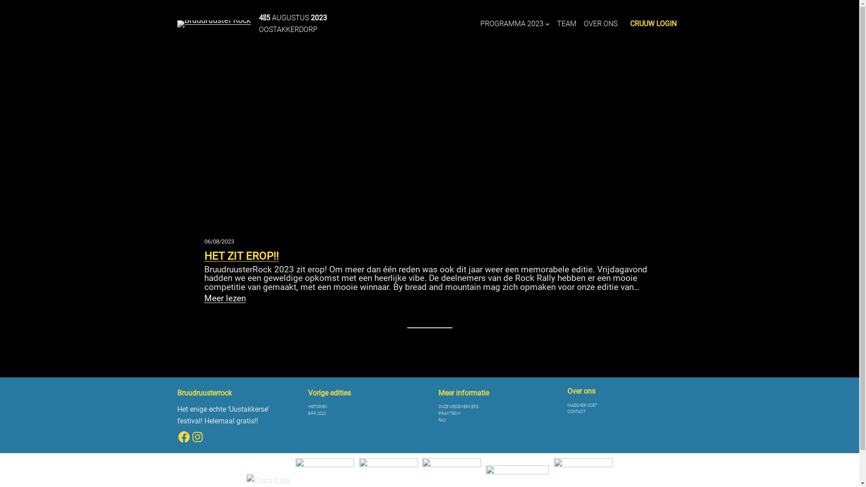 Image resolution: width=866 pixels, height=487 pixels. Describe the element at coordinates (241, 256) in the screenshot. I see `HET ZIT EROP!!` at that location.